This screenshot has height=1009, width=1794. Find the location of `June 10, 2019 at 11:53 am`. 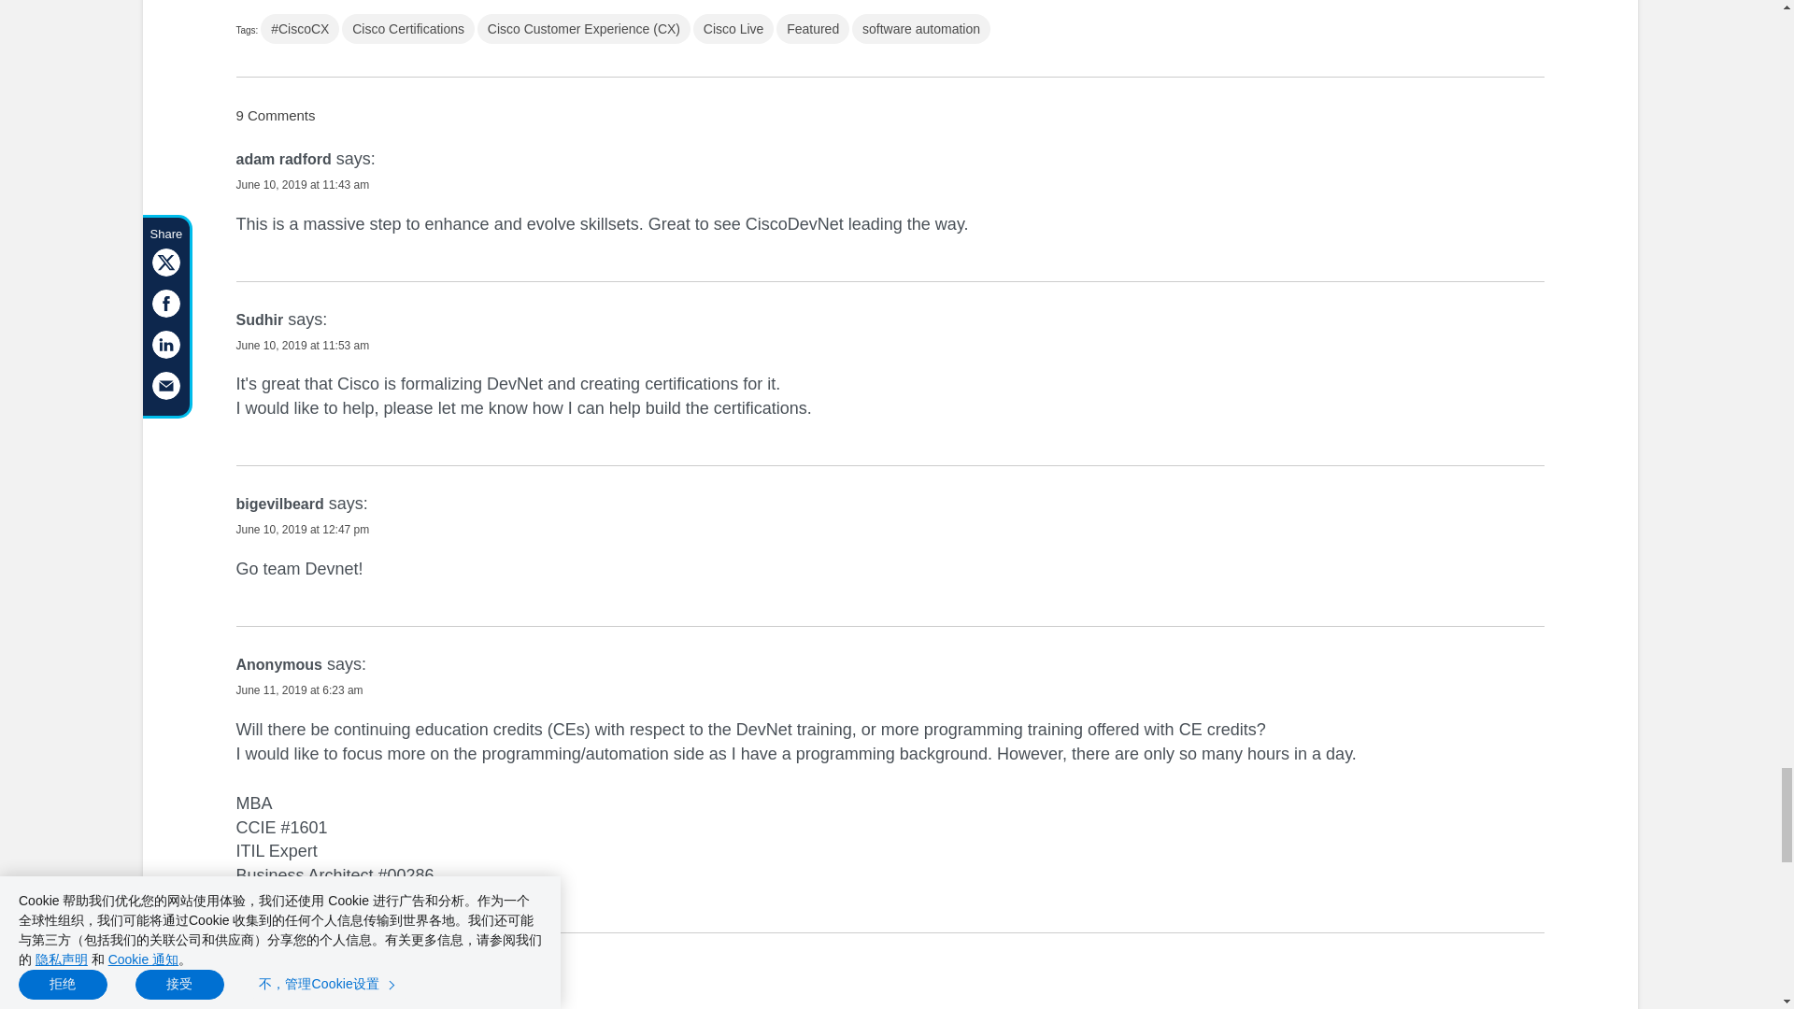

June 10, 2019 at 11:53 am is located at coordinates (302, 345).